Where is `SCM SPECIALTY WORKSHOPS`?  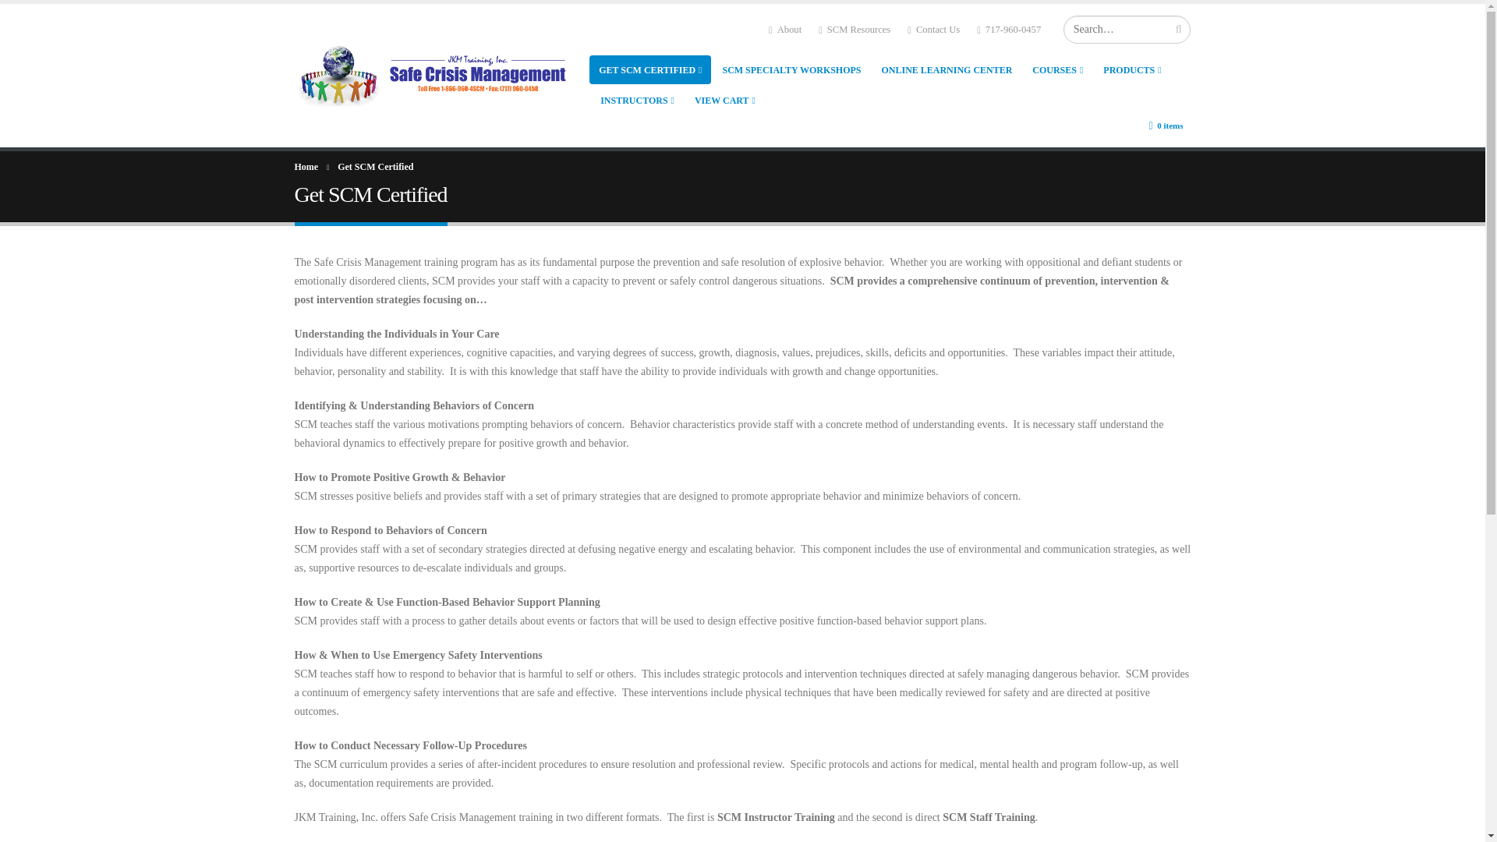 SCM SPECIALTY WORKSHOPS is located at coordinates (791, 70).